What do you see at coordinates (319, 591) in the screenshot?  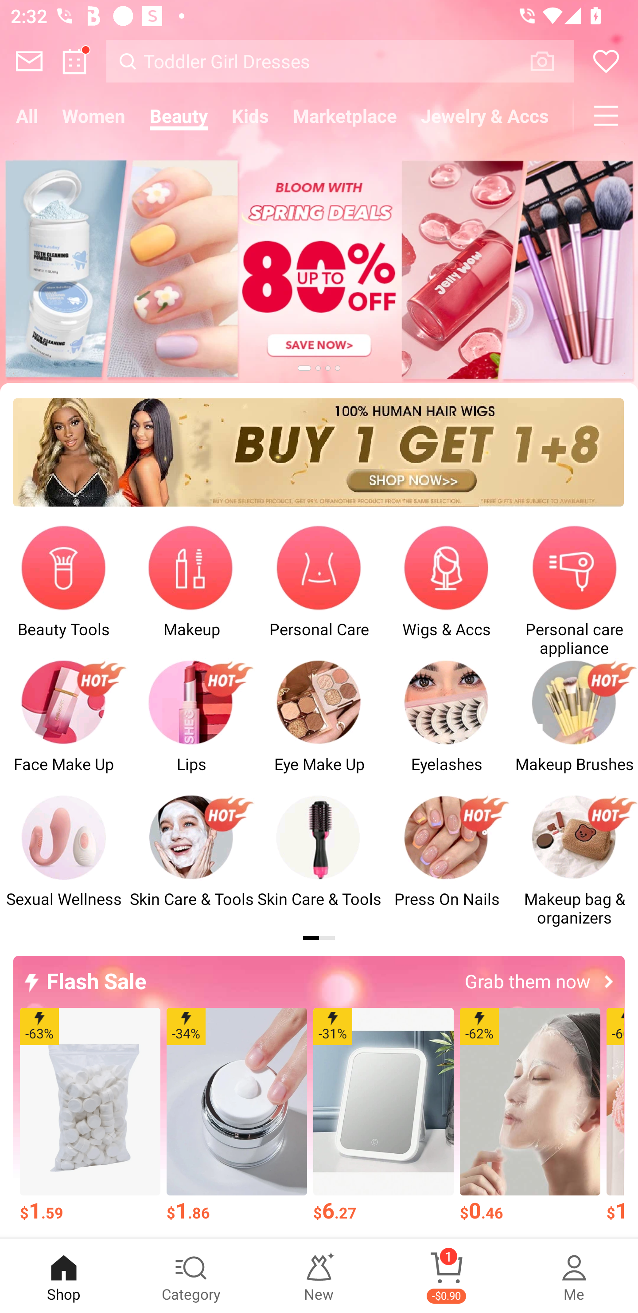 I see `Personal Care` at bounding box center [319, 591].